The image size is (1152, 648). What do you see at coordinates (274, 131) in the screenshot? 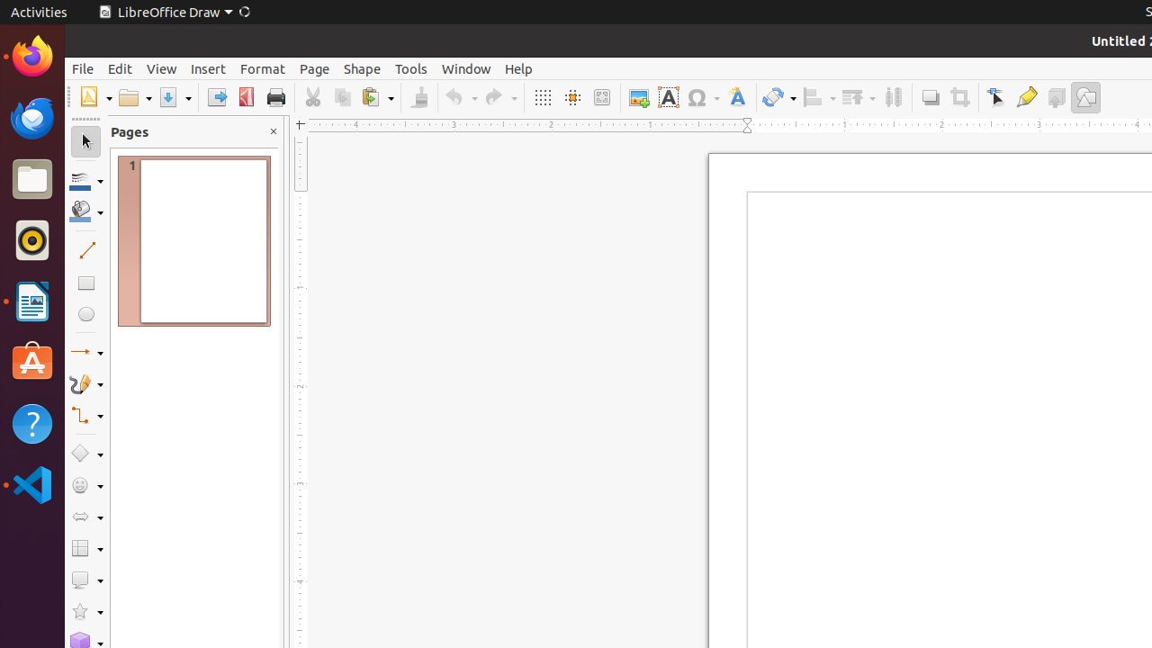
I see `Close Pane` at bounding box center [274, 131].